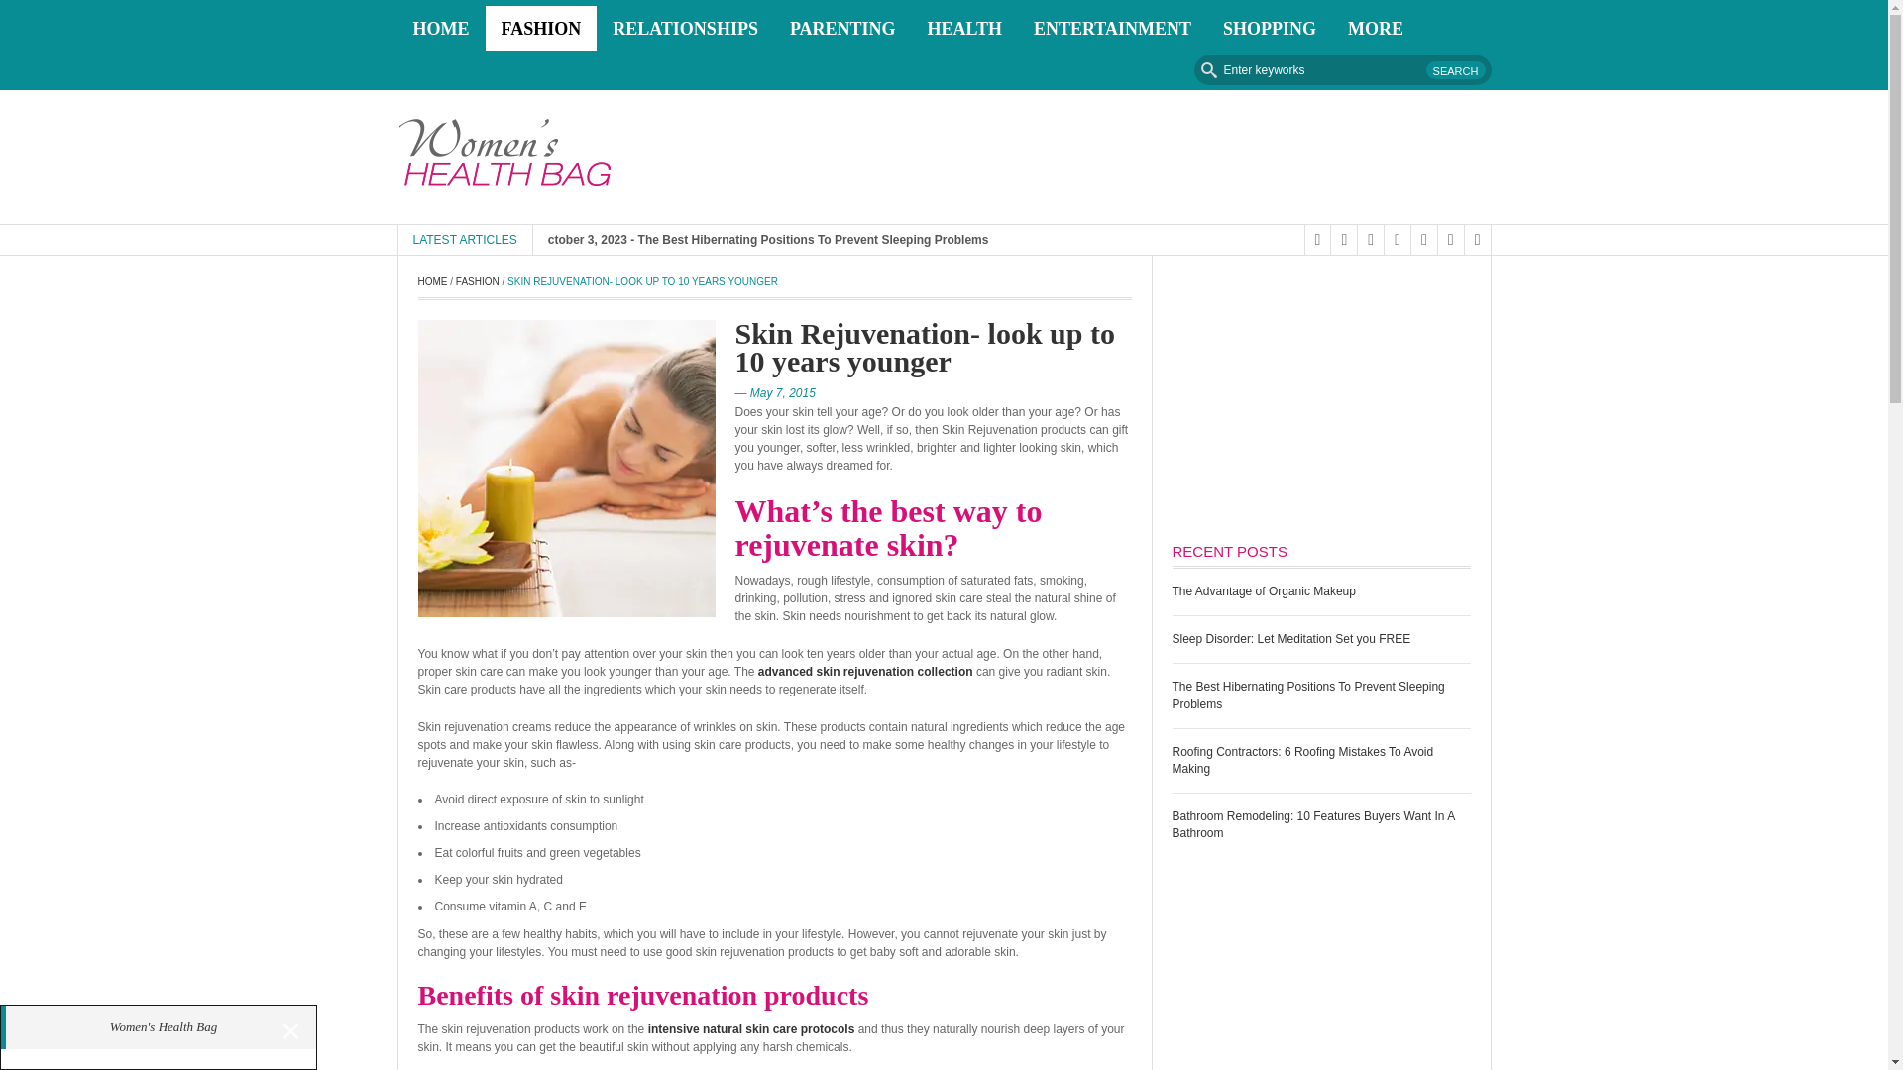 The height and width of the screenshot is (1070, 1903). What do you see at coordinates (686, 28) in the screenshot?
I see `RELATIONSHIPS` at bounding box center [686, 28].